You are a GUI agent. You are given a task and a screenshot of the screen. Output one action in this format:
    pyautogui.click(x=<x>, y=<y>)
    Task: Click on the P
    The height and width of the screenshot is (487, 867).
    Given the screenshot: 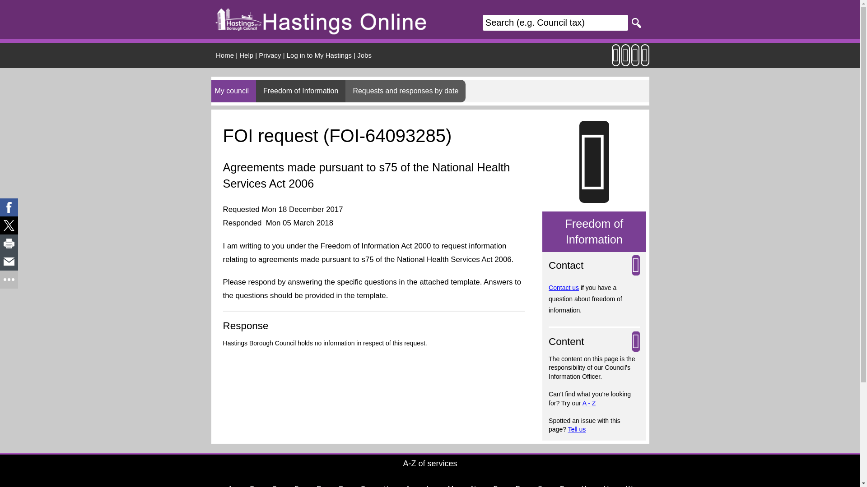 What is the action you would take?
    pyautogui.click(x=496, y=482)
    